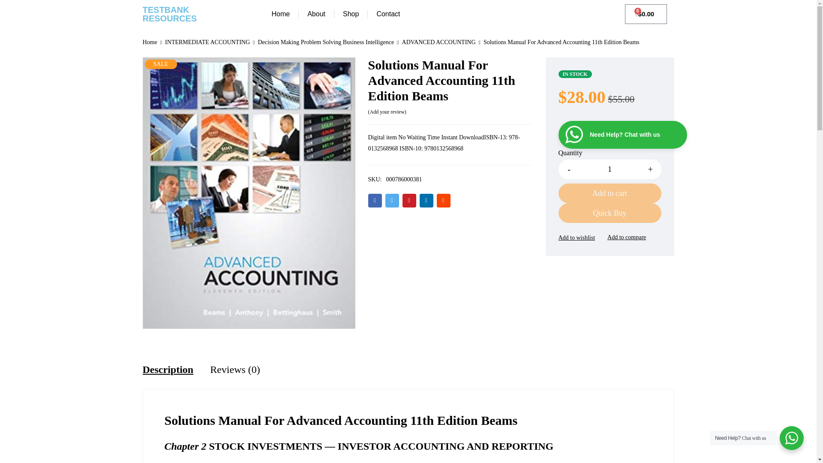 The width and height of the screenshot is (823, 463). I want to click on 1, so click(609, 169).